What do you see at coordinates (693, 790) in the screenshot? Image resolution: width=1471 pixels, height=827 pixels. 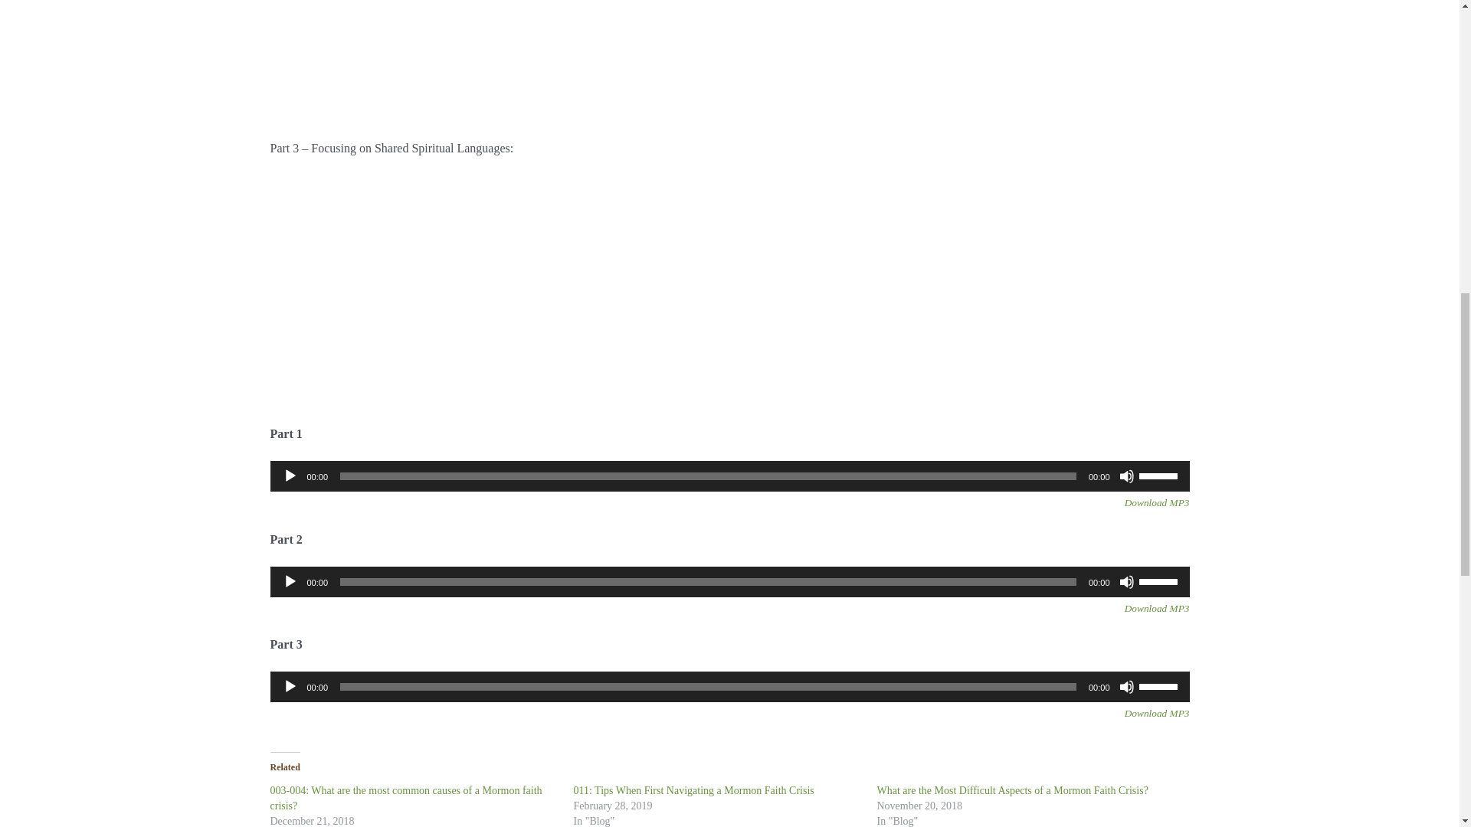 I see `011: Tips When First Navigating a Mormon Faith Crisis` at bounding box center [693, 790].